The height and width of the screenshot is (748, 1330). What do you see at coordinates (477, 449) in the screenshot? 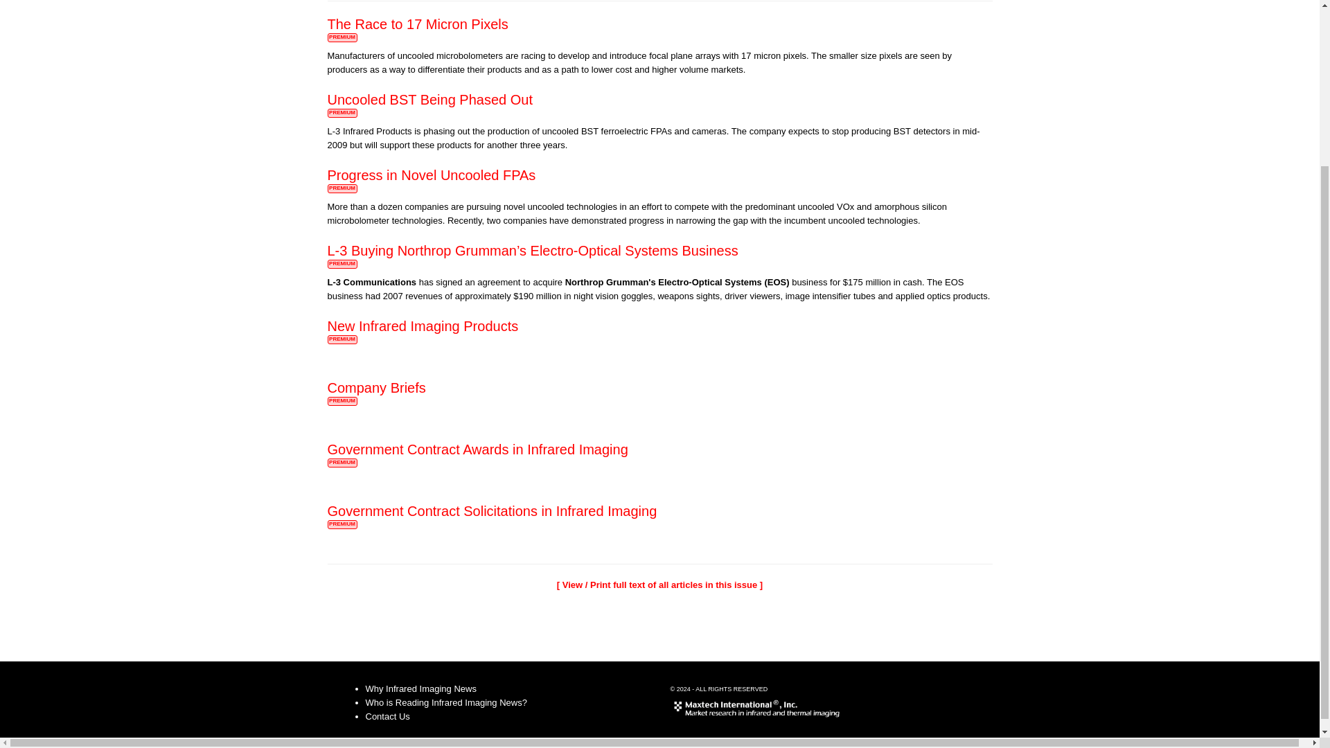
I see `Government Contract Awards in Infrared Imaging` at bounding box center [477, 449].